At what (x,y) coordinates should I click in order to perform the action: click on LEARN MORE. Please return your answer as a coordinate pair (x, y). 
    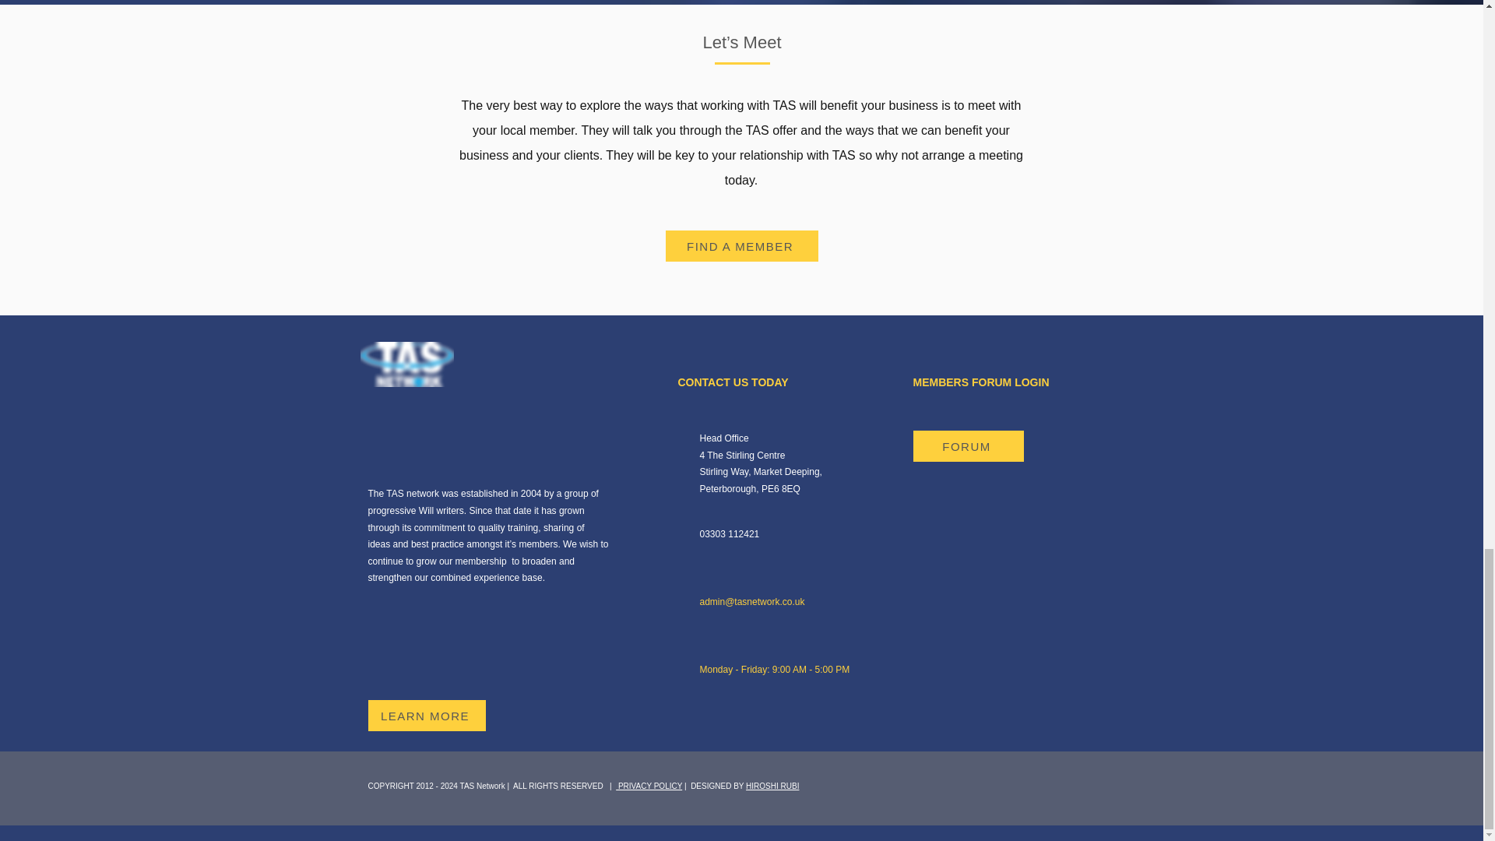
    Looking at the image, I should click on (426, 715).